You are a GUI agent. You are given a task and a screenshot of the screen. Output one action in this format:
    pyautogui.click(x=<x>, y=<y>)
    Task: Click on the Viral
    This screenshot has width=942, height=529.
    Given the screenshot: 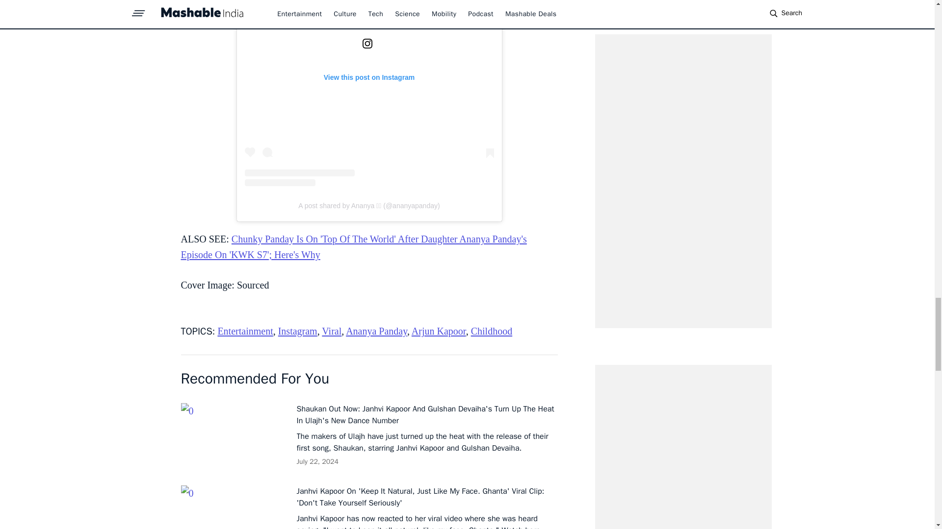 What is the action you would take?
    pyautogui.click(x=332, y=331)
    